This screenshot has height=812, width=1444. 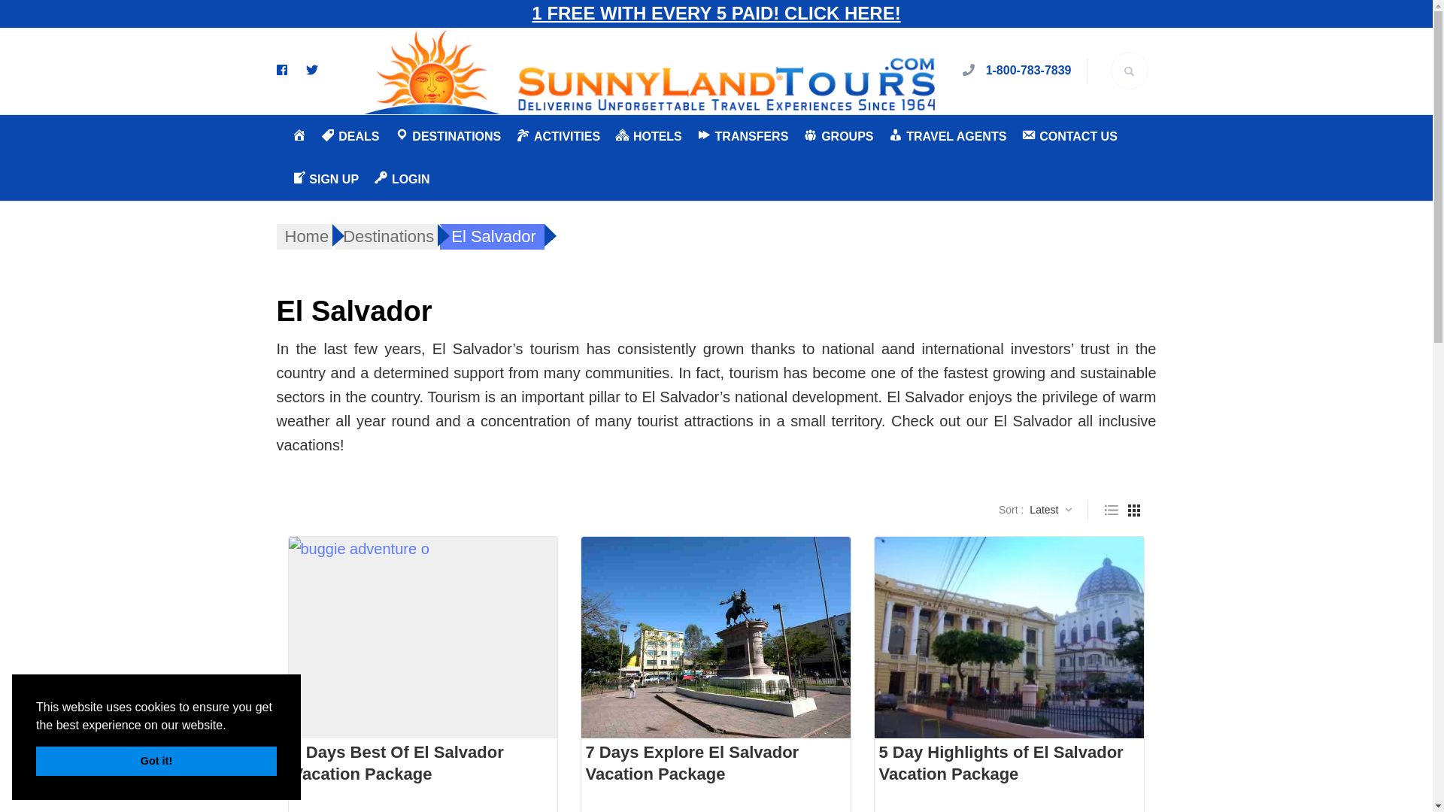 What do you see at coordinates (1069, 136) in the screenshot?
I see `CONTACT US` at bounding box center [1069, 136].